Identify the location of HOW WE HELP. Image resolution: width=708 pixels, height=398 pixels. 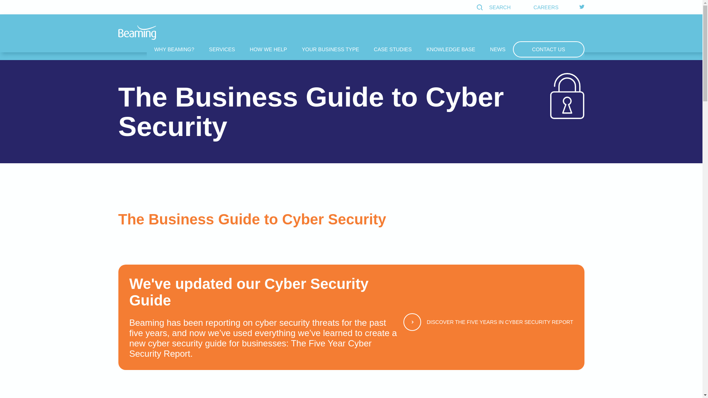
(268, 49).